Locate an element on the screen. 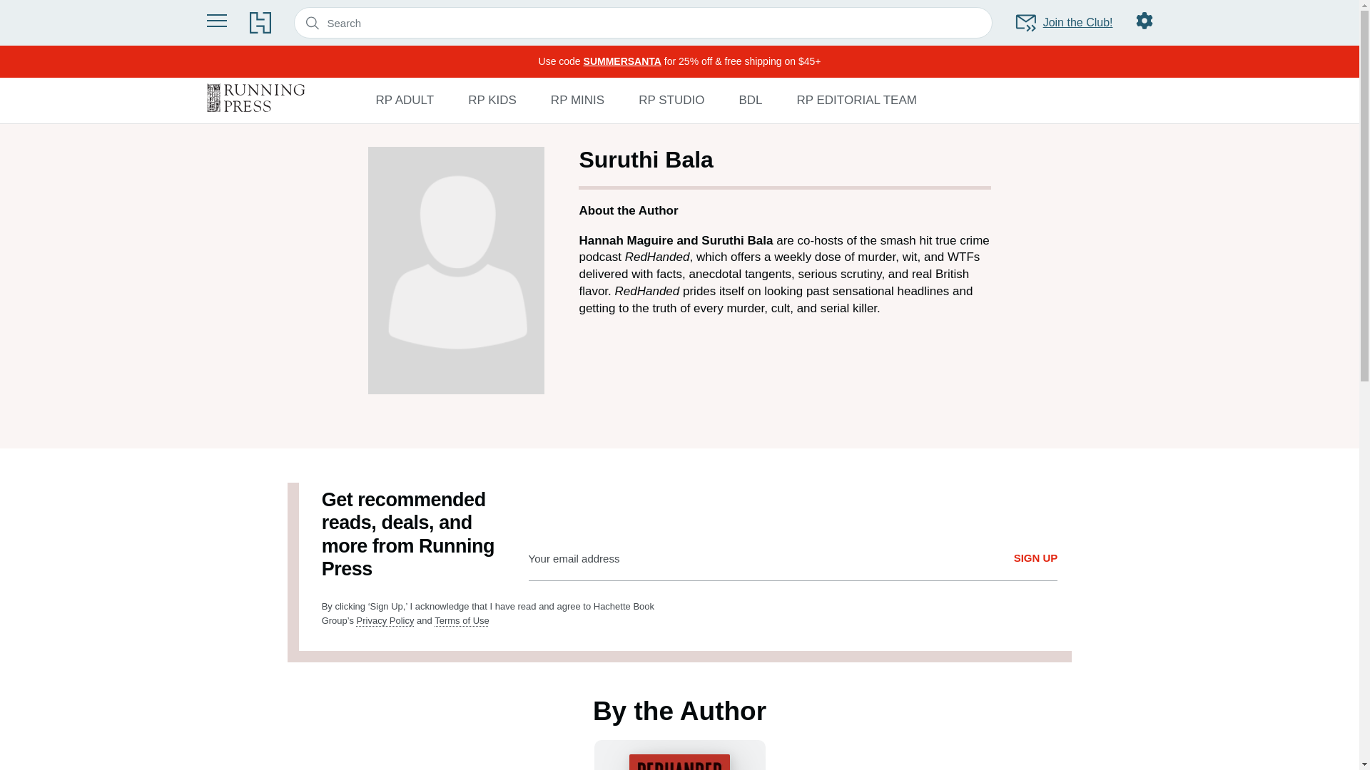 The height and width of the screenshot is (770, 1370). RedHanded is located at coordinates (679, 754).